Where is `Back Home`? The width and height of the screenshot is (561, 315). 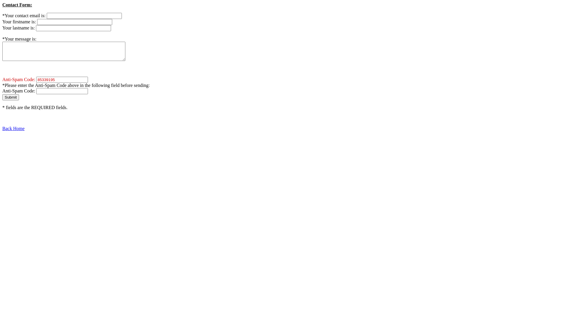
Back Home is located at coordinates (13, 128).